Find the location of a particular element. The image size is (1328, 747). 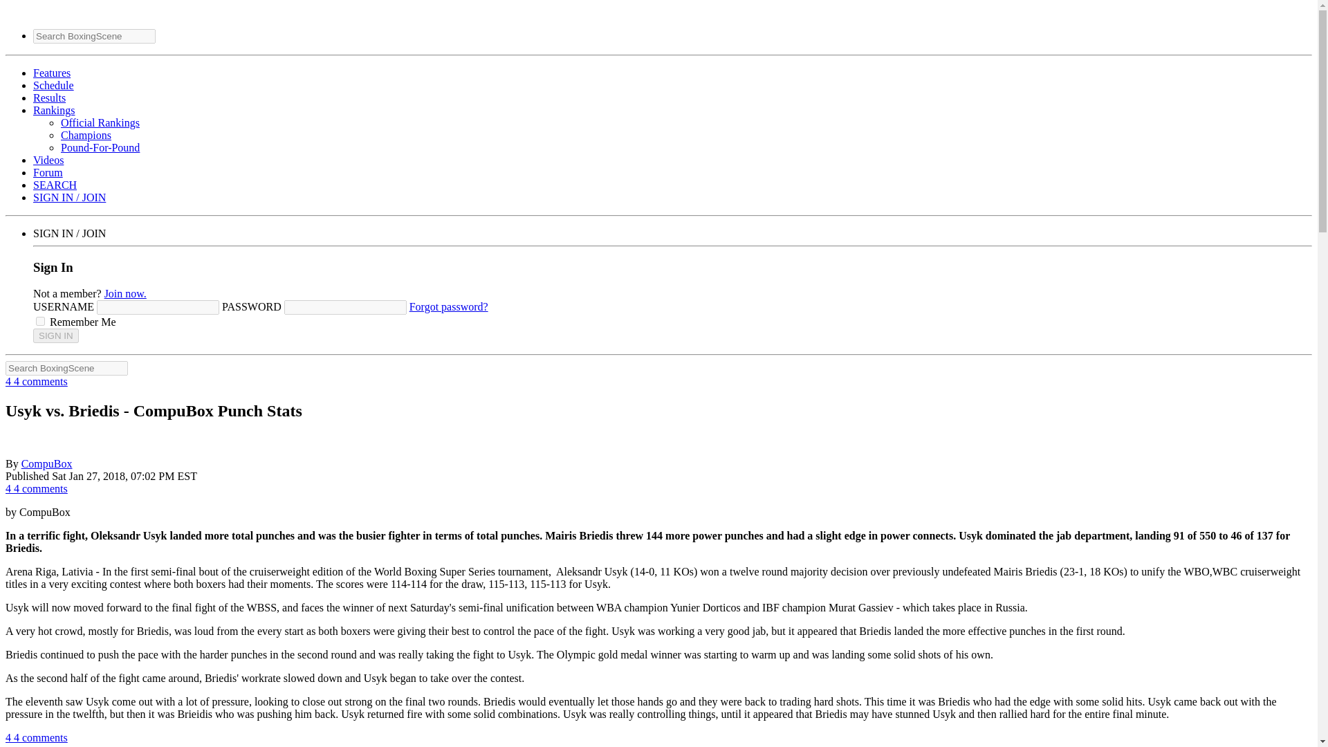

Champions is located at coordinates (86, 135).